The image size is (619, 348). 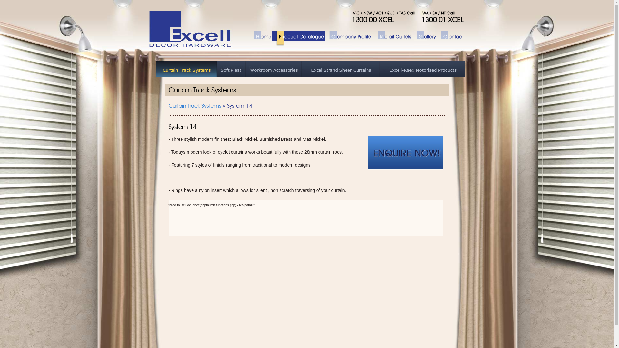 I want to click on Home, so click(x=260, y=39).